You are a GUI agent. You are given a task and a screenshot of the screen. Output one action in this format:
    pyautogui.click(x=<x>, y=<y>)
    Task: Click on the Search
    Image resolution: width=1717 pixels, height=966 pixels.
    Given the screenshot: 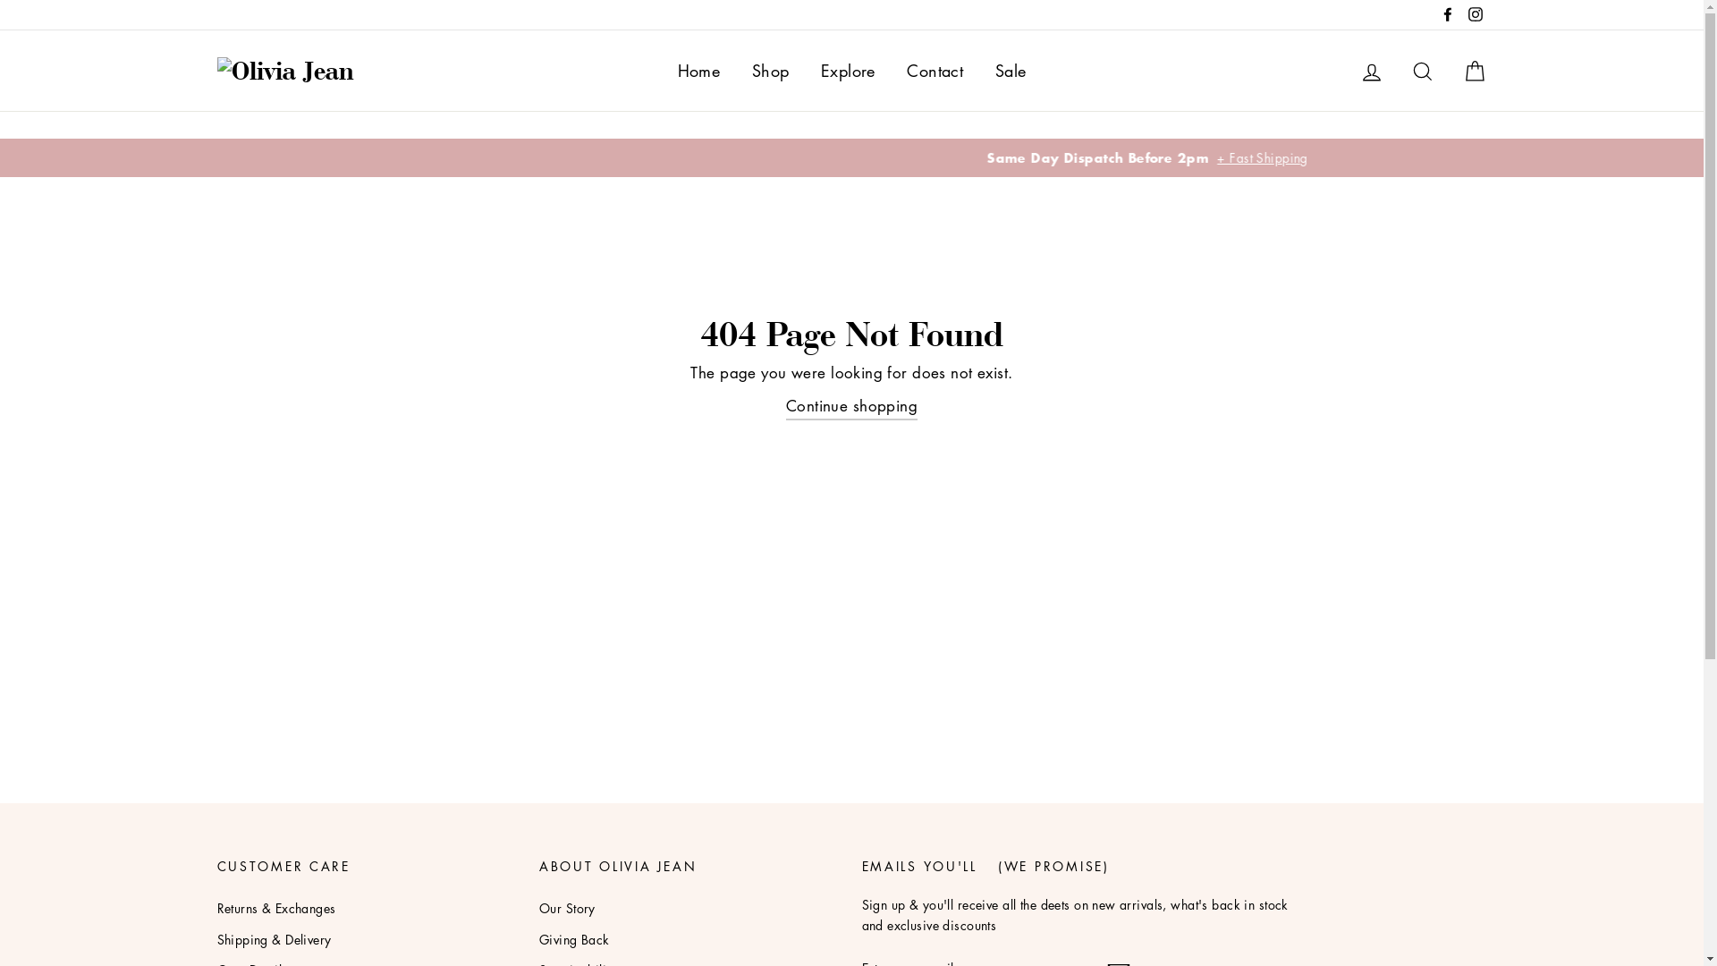 What is the action you would take?
    pyautogui.click(x=1423, y=70)
    